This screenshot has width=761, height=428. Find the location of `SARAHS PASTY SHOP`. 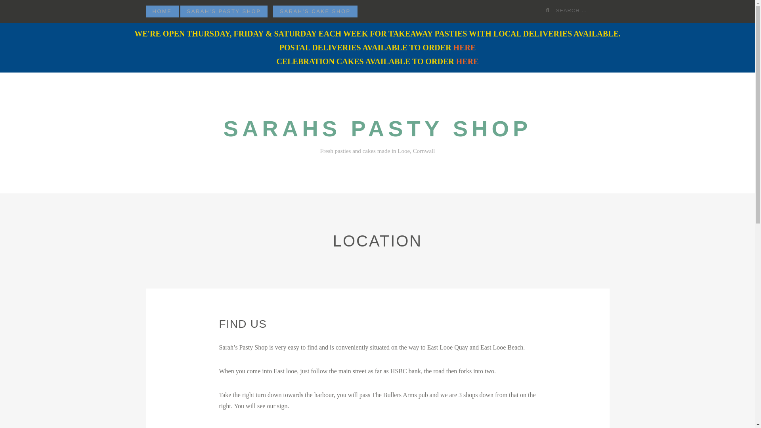

SARAHS PASTY SHOP is located at coordinates (378, 128).